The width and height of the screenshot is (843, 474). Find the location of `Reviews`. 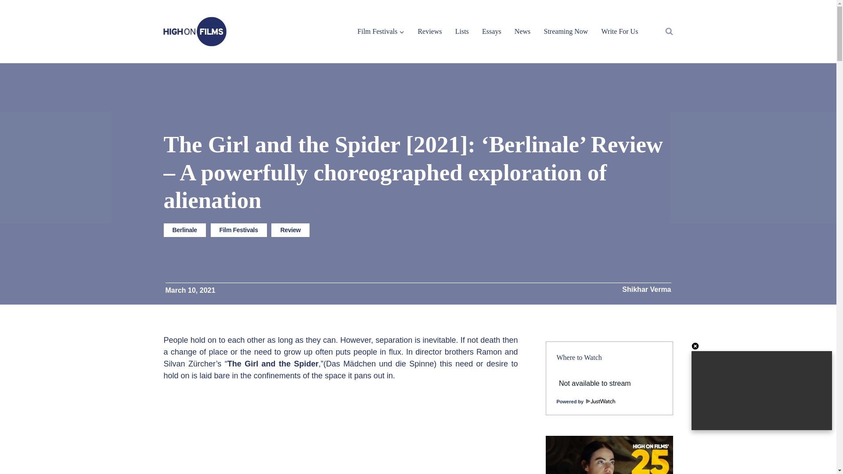

Reviews is located at coordinates (429, 31).